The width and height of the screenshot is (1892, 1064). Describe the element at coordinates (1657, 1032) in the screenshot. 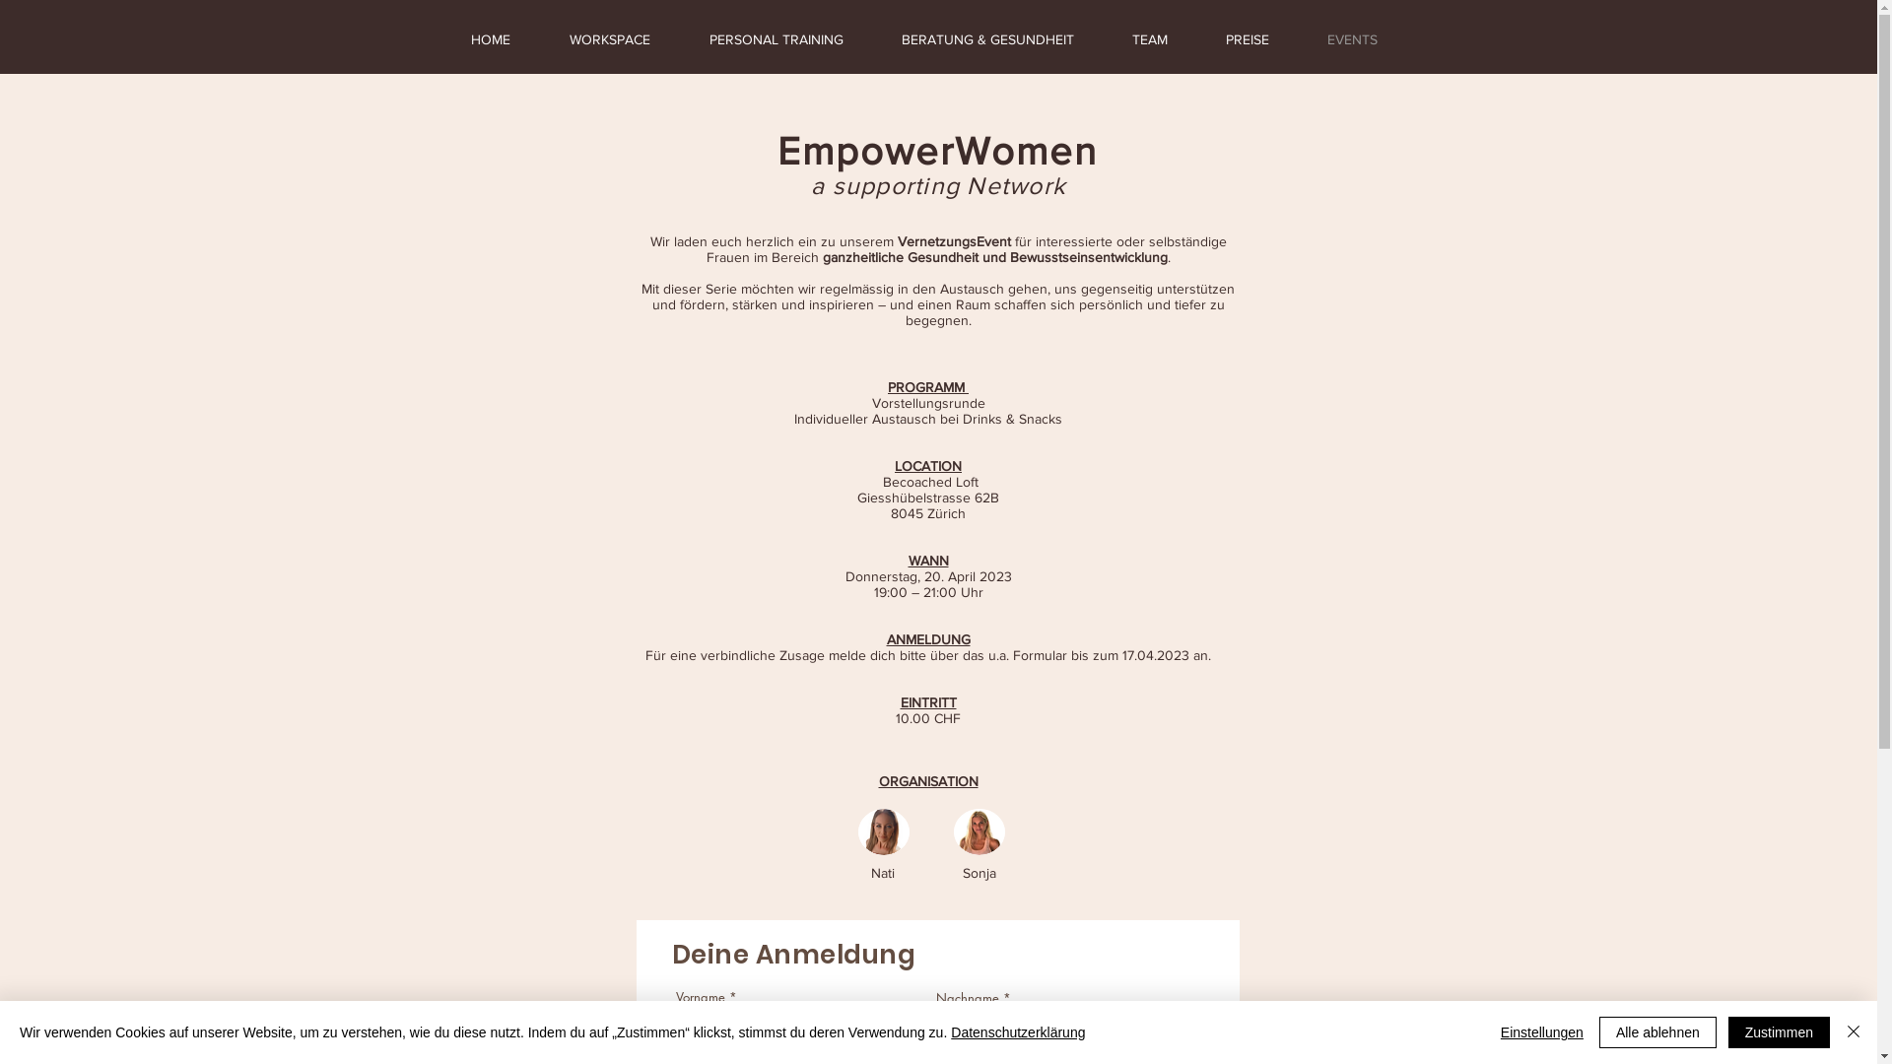

I see `Alle ablehnen` at that location.